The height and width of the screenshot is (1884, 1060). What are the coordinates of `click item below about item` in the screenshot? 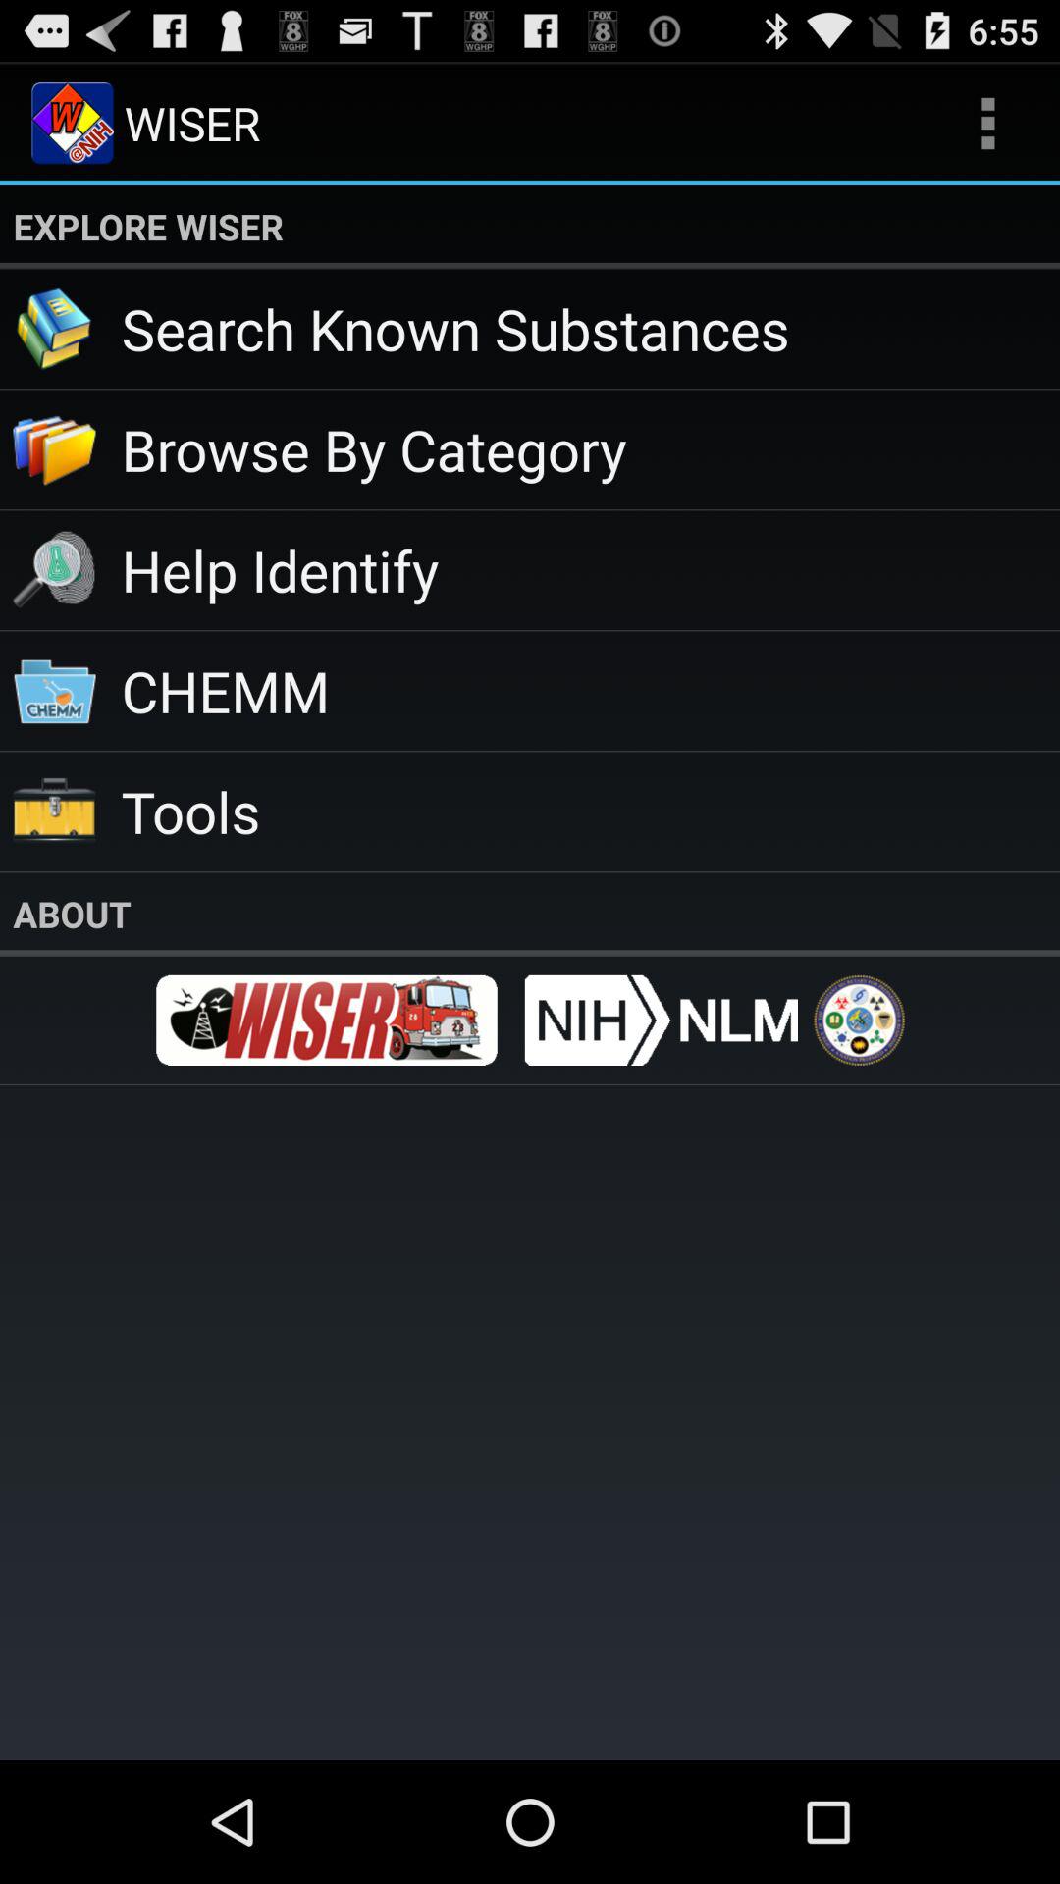 It's located at (859, 1020).